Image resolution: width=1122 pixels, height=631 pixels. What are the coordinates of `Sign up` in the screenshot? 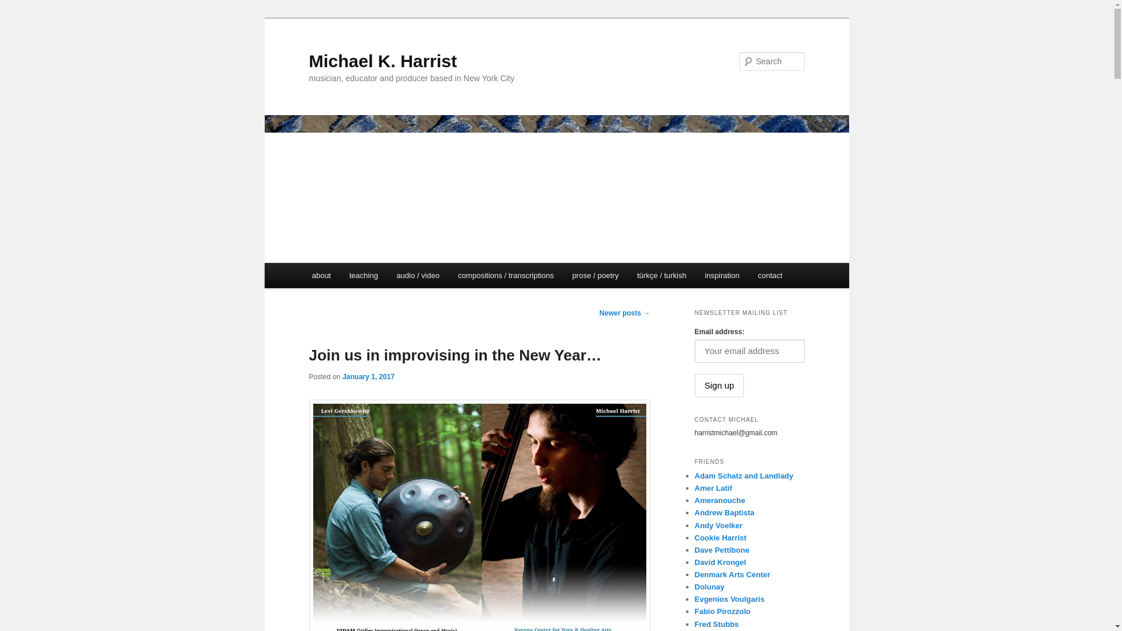 It's located at (719, 386).